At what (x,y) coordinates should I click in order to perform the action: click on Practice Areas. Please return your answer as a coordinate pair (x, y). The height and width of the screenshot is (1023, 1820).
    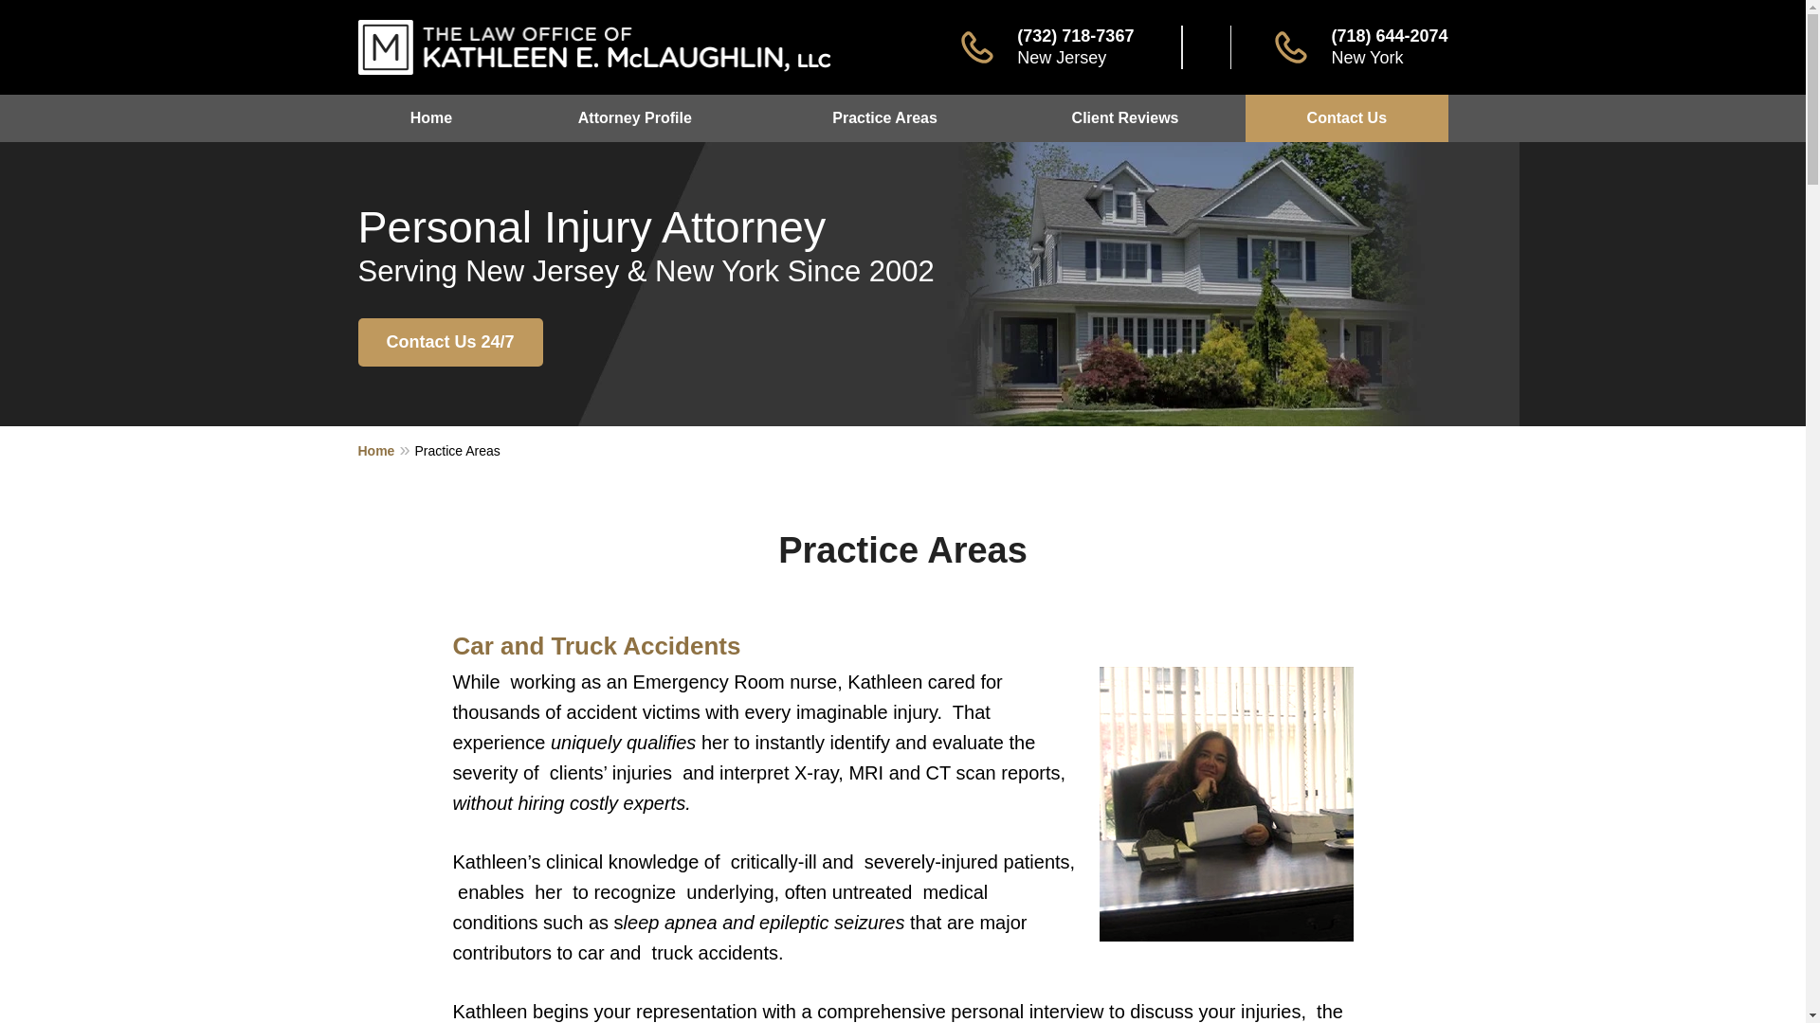
    Looking at the image, I should click on (883, 118).